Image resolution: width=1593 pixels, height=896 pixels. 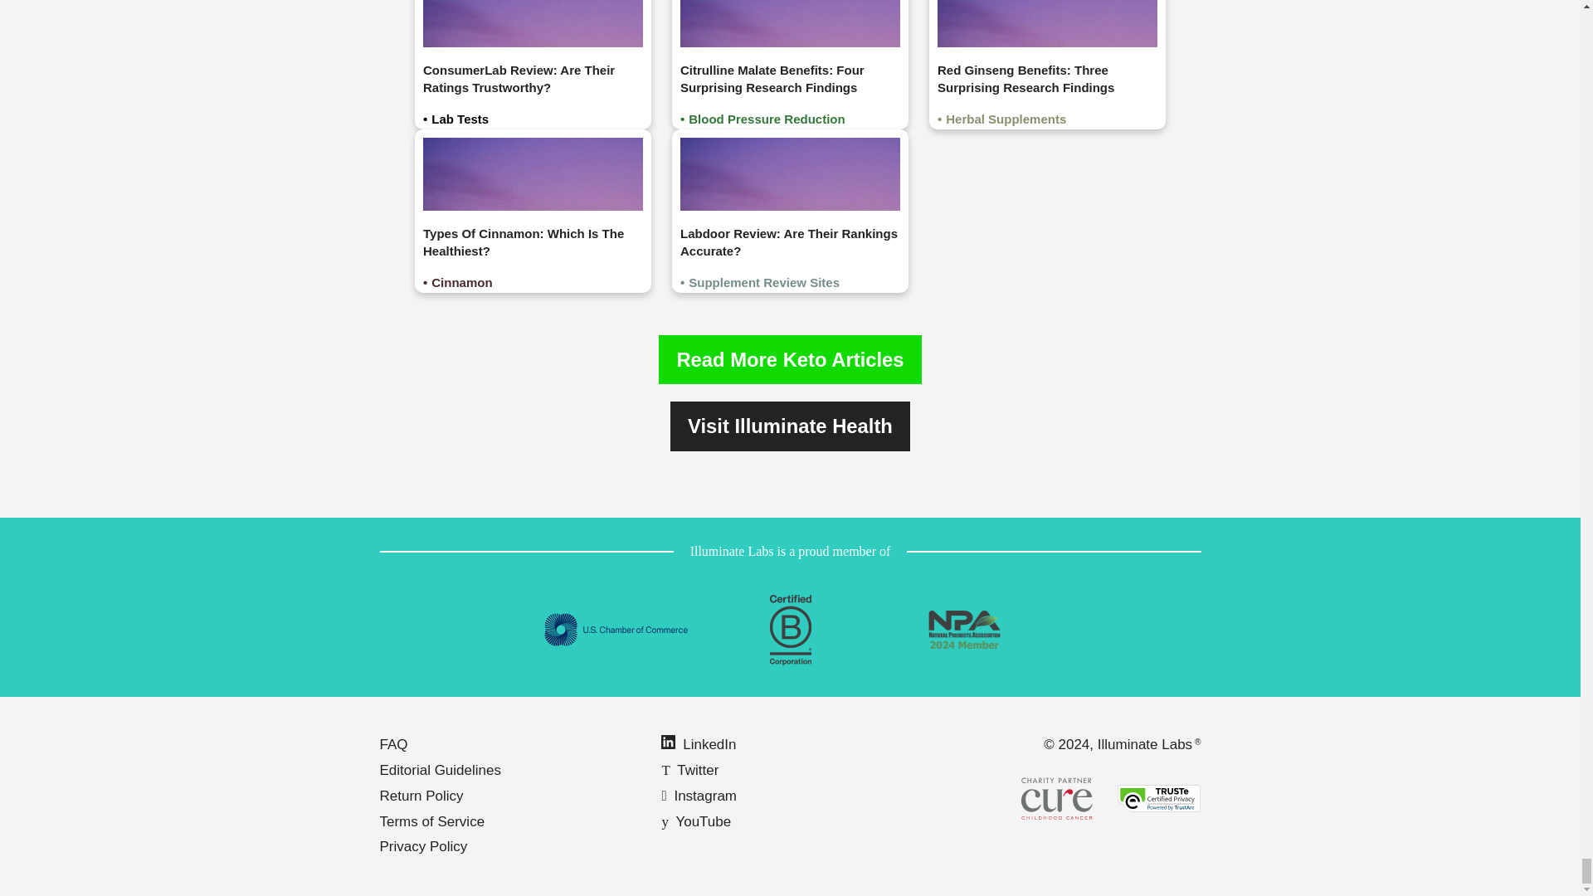 What do you see at coordinates (689, 770) in the screenshot?
I see `Illuminate Labs on Twitter` at bounding box center [689, 770].